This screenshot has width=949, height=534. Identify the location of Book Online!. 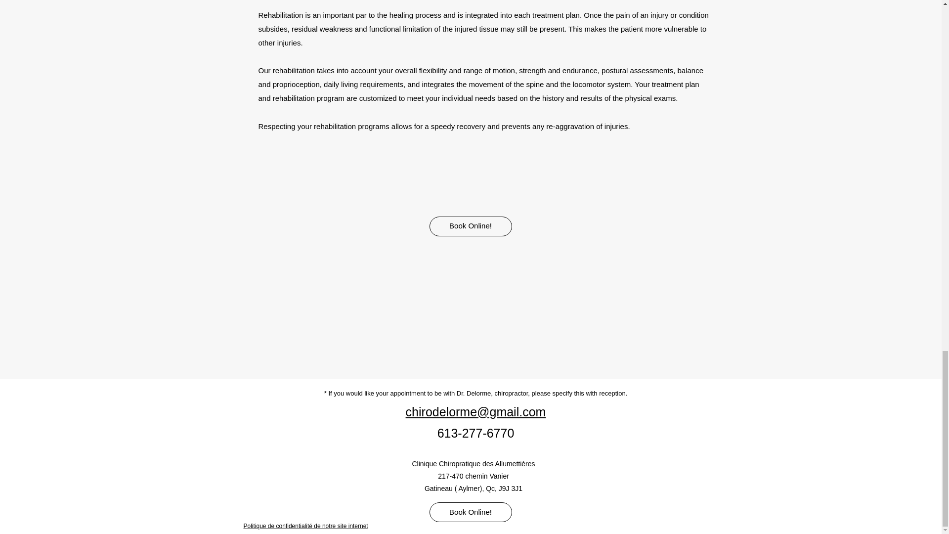
(470, 512).